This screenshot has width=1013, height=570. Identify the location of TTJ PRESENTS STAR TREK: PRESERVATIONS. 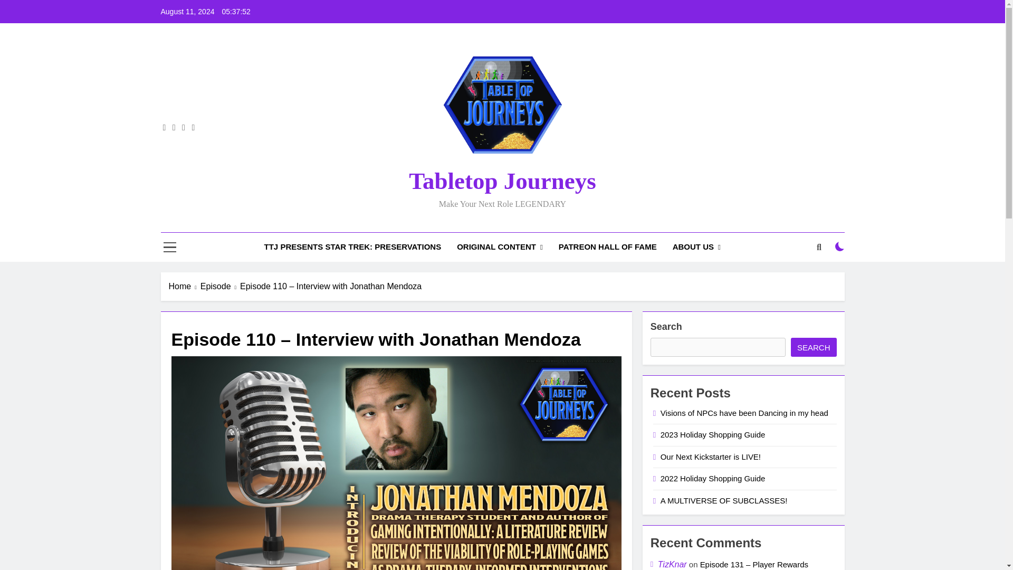
(352, 246).